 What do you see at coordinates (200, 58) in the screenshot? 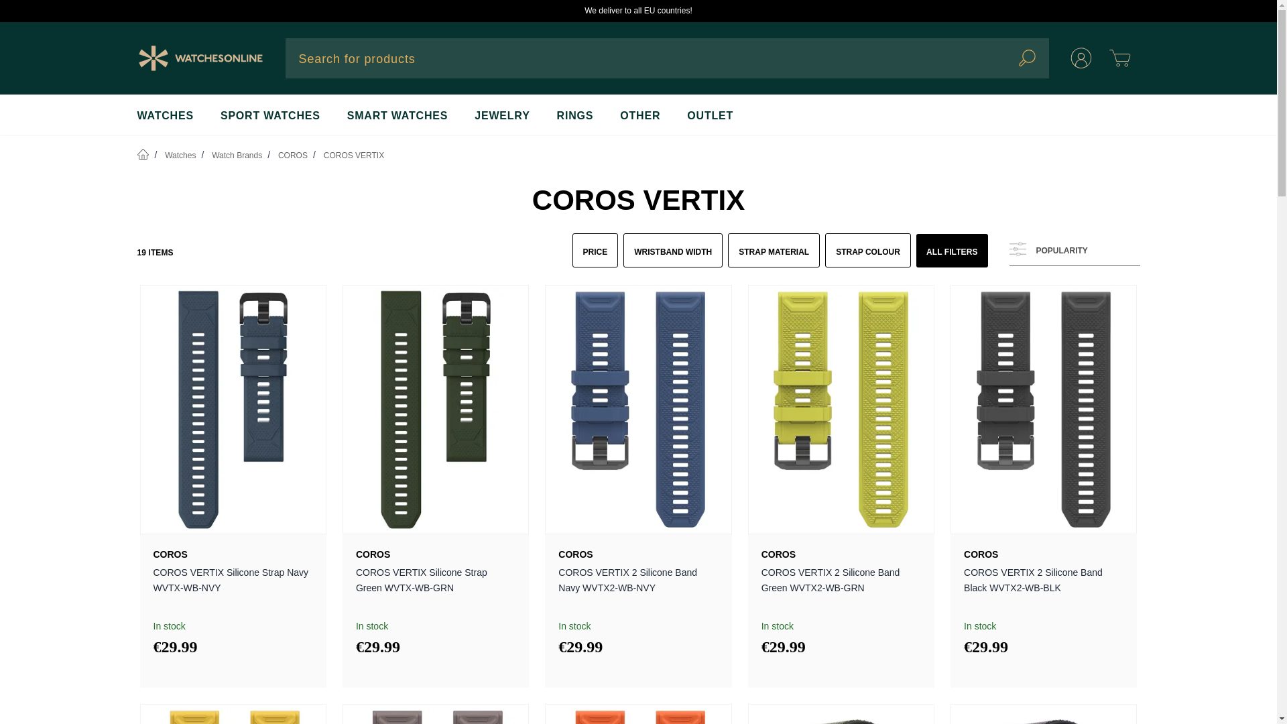
I see `Watches Online` at bounding box center [200, 58].